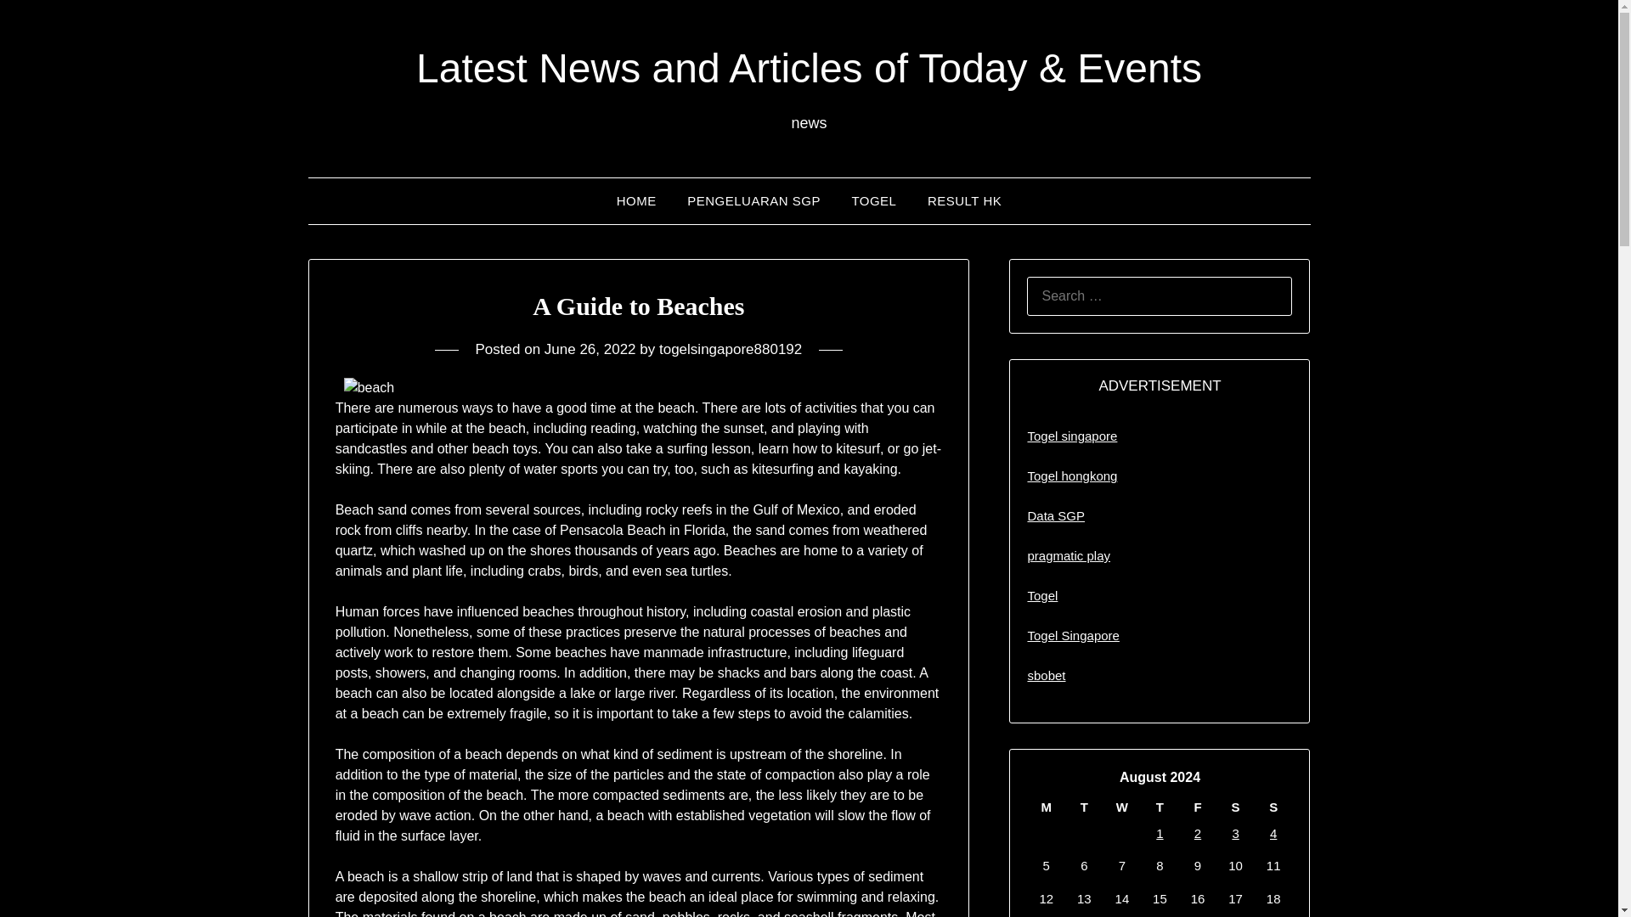 This screenshot has height=917, width=1631. Describe the element at coordinates (42, 25) in the screenshot. I see `Search` at that location.